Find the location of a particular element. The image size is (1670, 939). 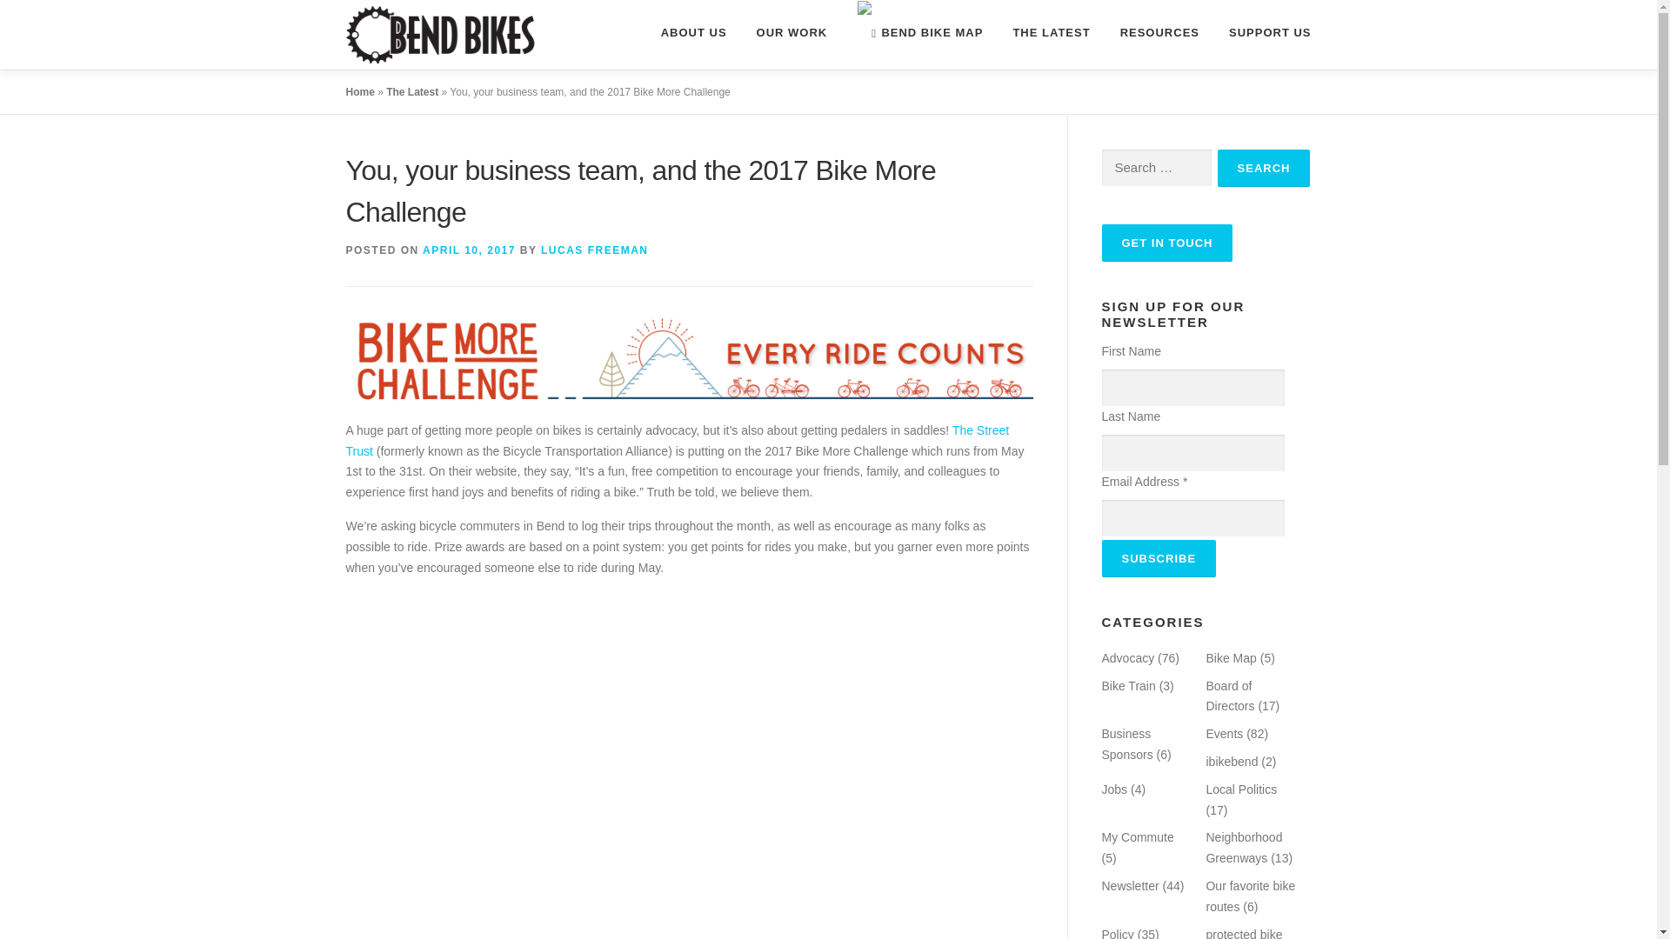

OUR WORK is located at coordinates (792, 32).